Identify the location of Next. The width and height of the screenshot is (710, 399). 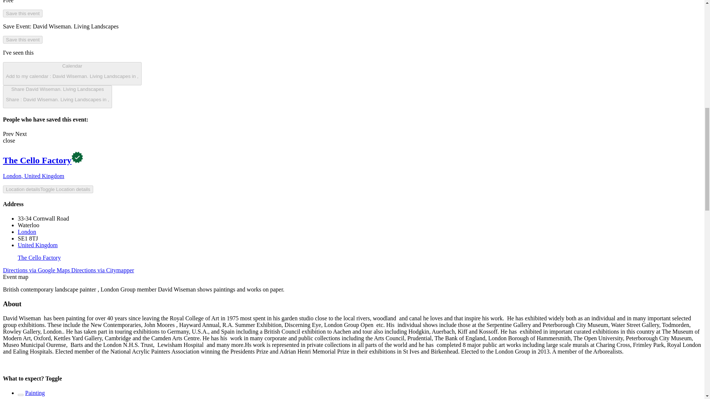
(21, 134).